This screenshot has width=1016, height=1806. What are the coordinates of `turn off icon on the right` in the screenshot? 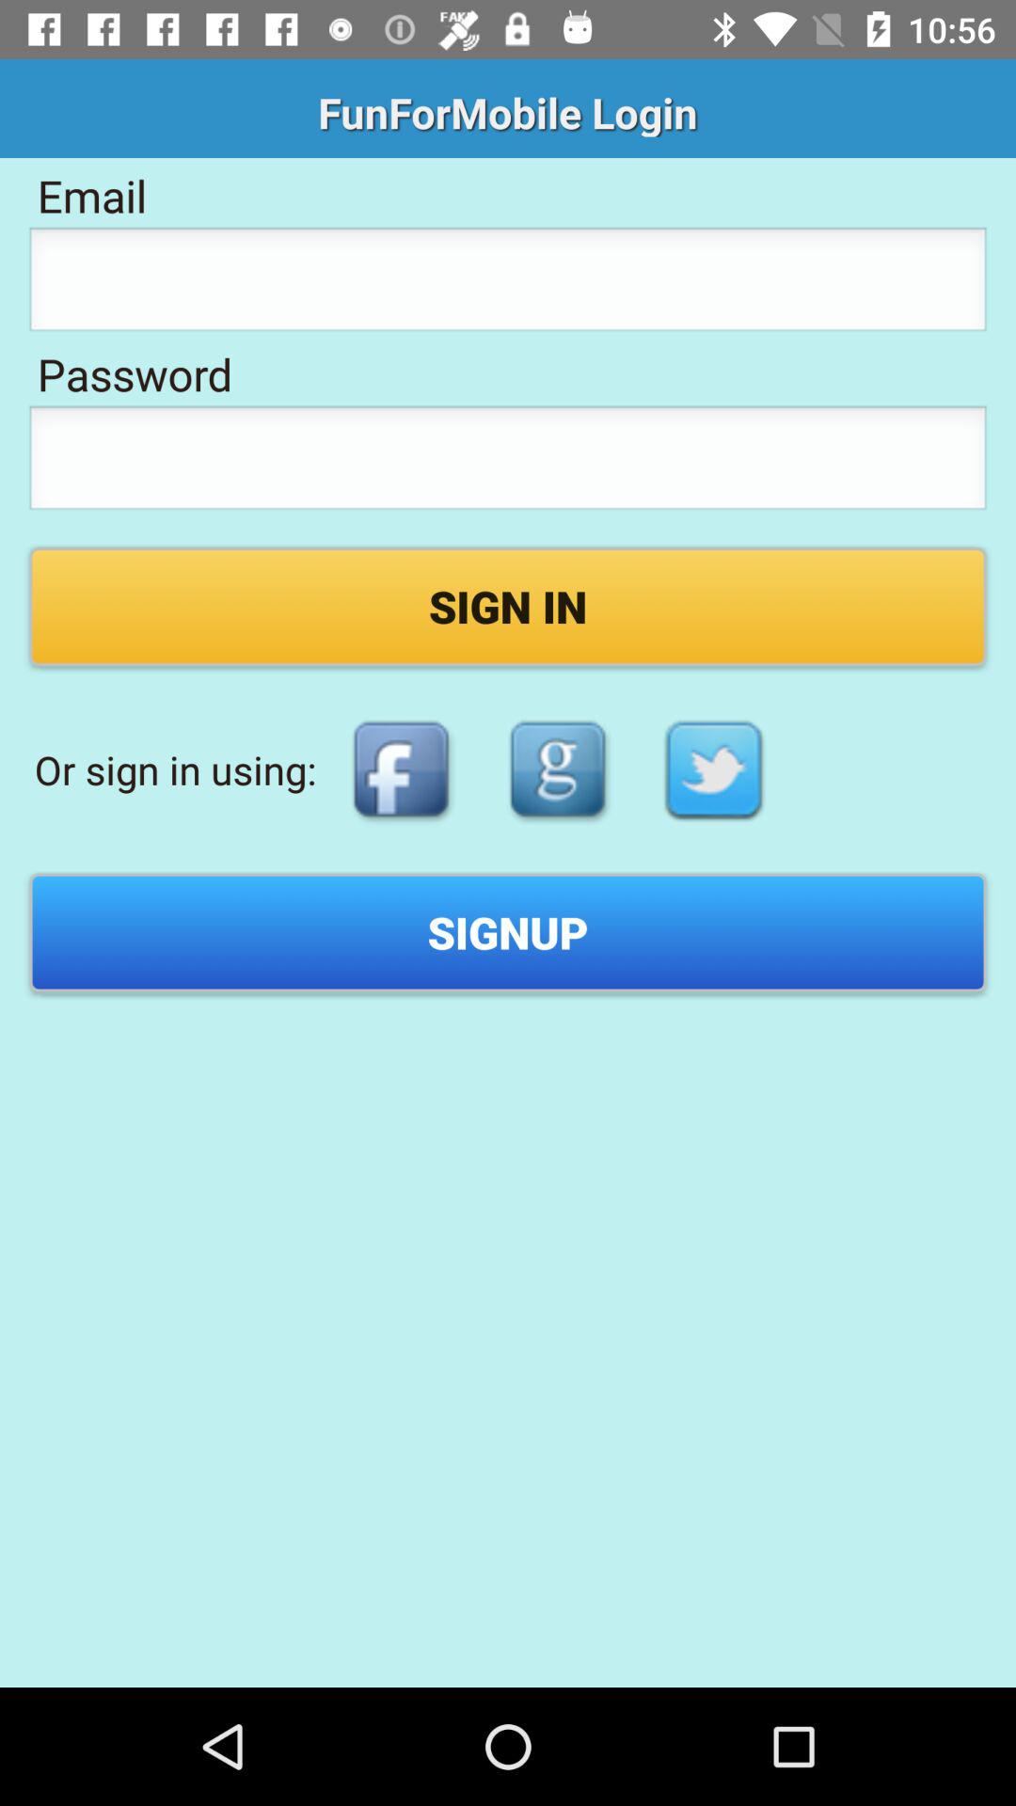 It's located at (715, 769).